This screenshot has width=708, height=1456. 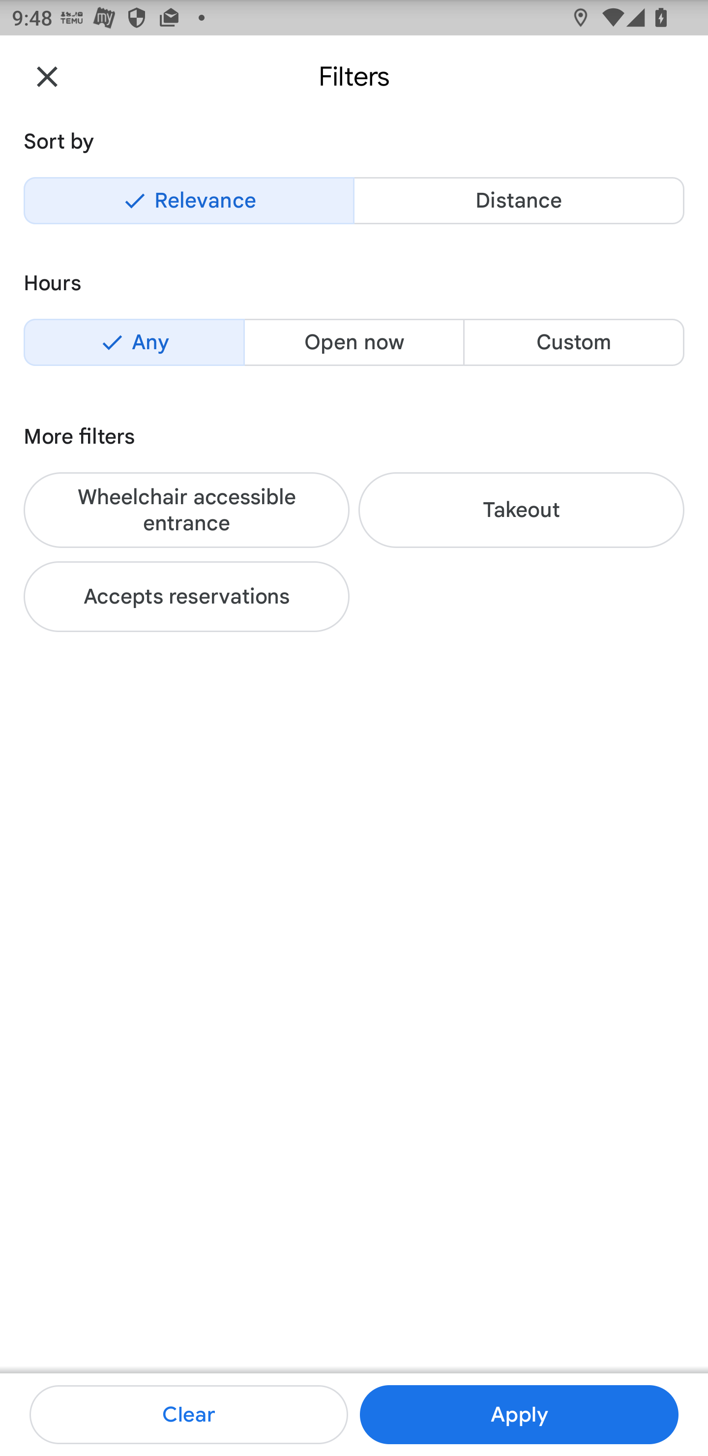 I want to click on Wheelchair accessible entrance, so click(x=186, y=510).